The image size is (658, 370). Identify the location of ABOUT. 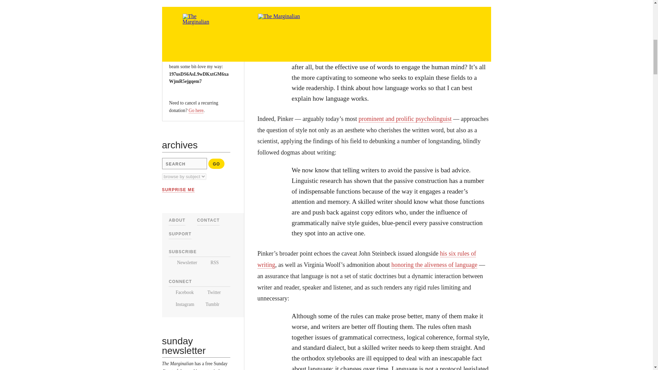
(177, 220).